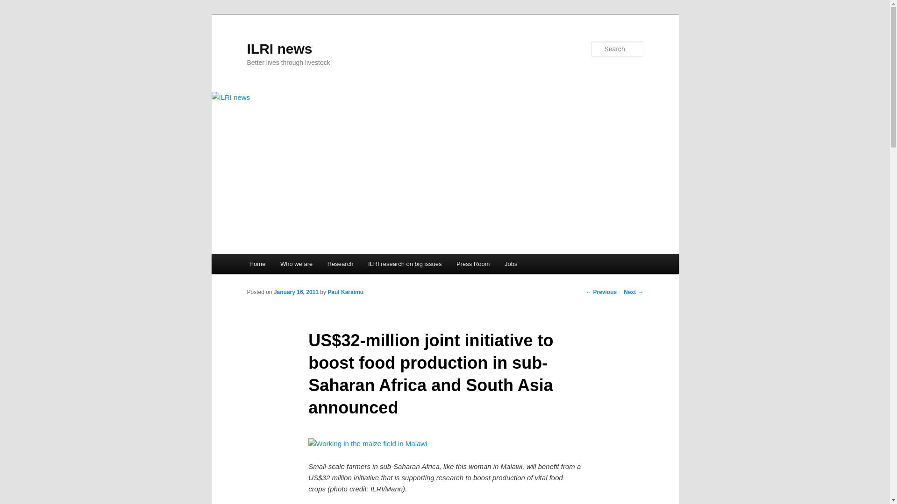  Describe the element at coordinates (257, 264) in the screenshot. I see `Home` at that location.